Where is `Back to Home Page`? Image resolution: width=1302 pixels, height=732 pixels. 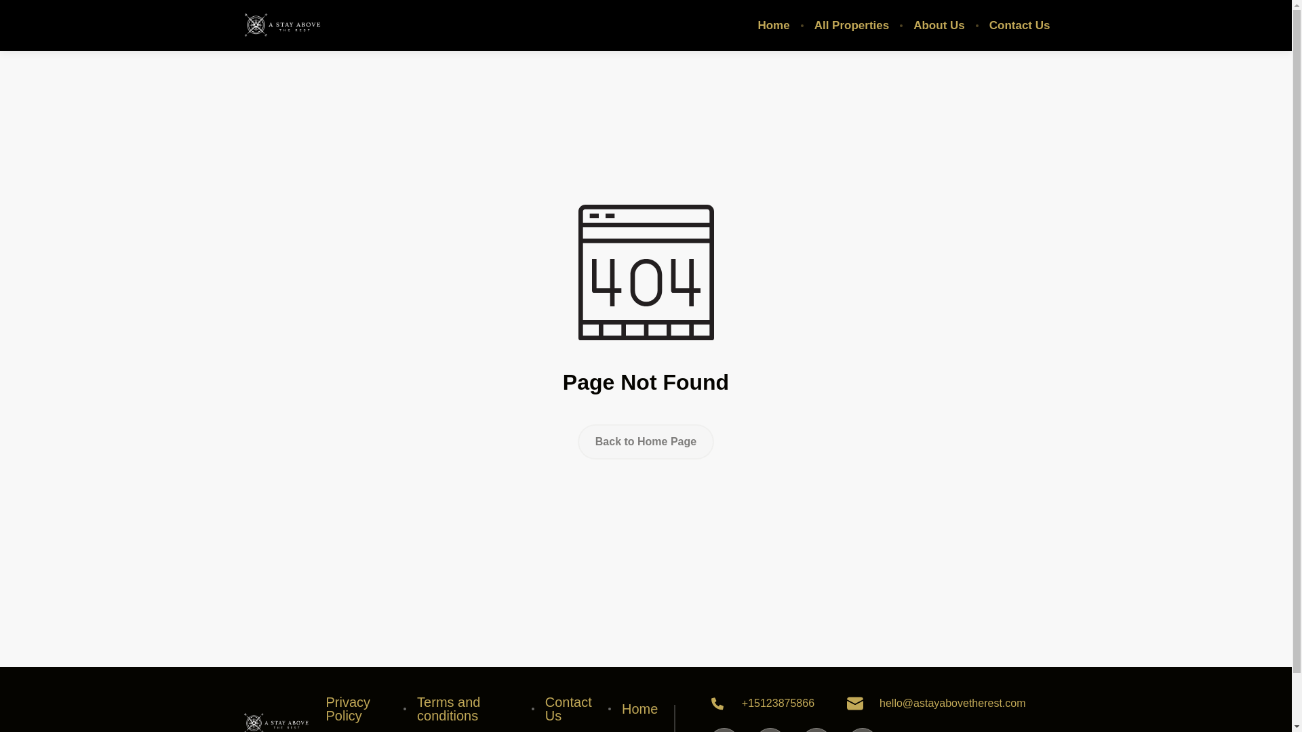 Back to Home Page is located at coordinates (646, 442).